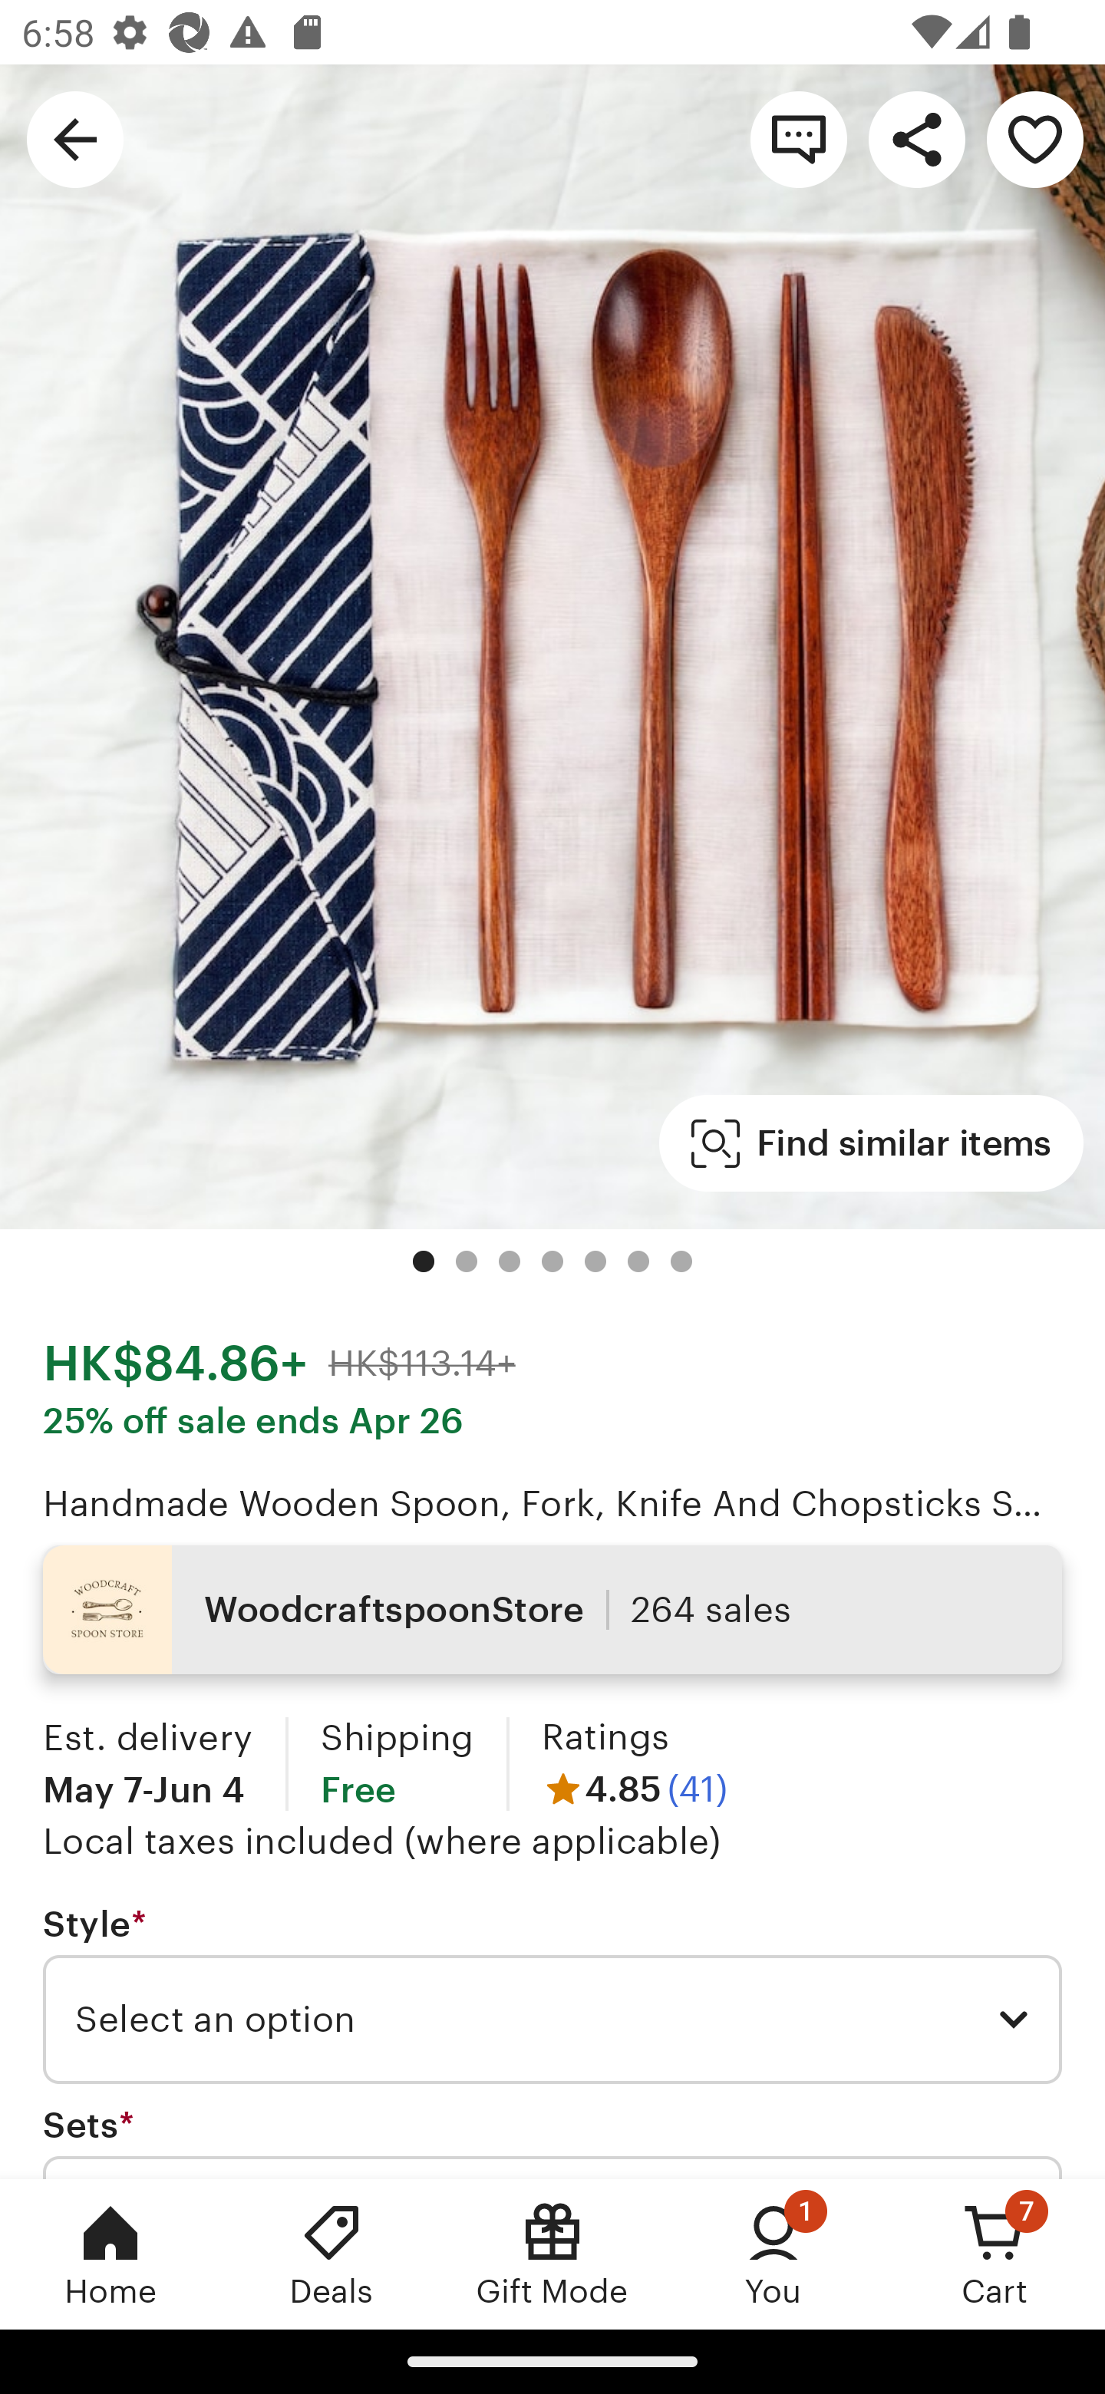 The width and height of the screenshot is (1105, 2394). I want to click on Contact shop, so click(798, 138).